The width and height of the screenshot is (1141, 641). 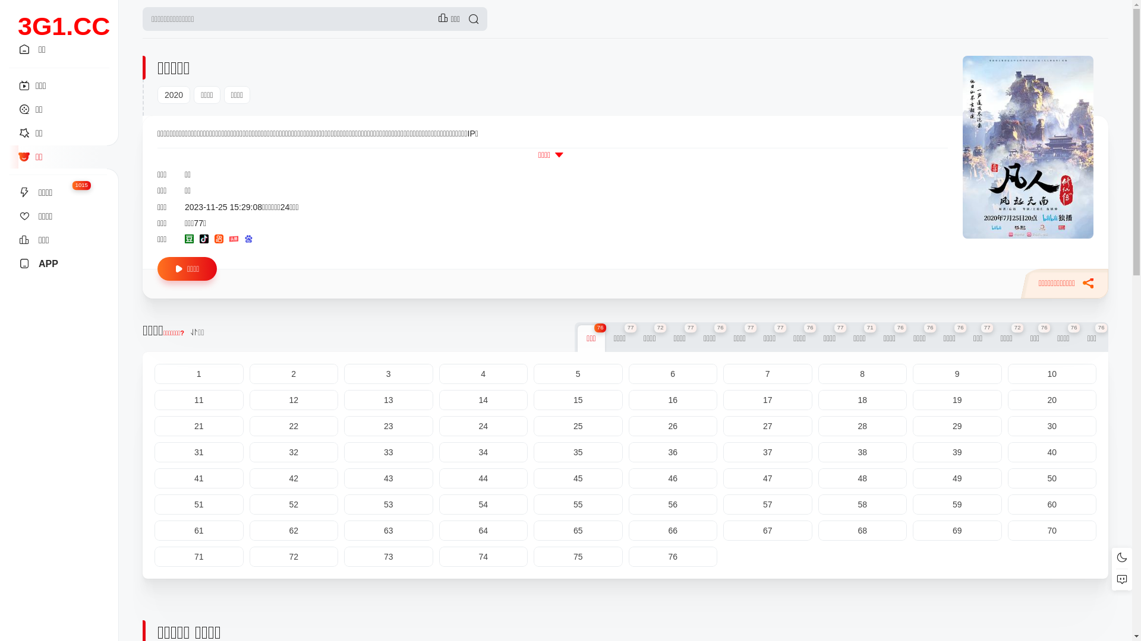 What do you see at coordinates (673, 452) in the screenshot?
I see `36` at bounding box center [673, 452].